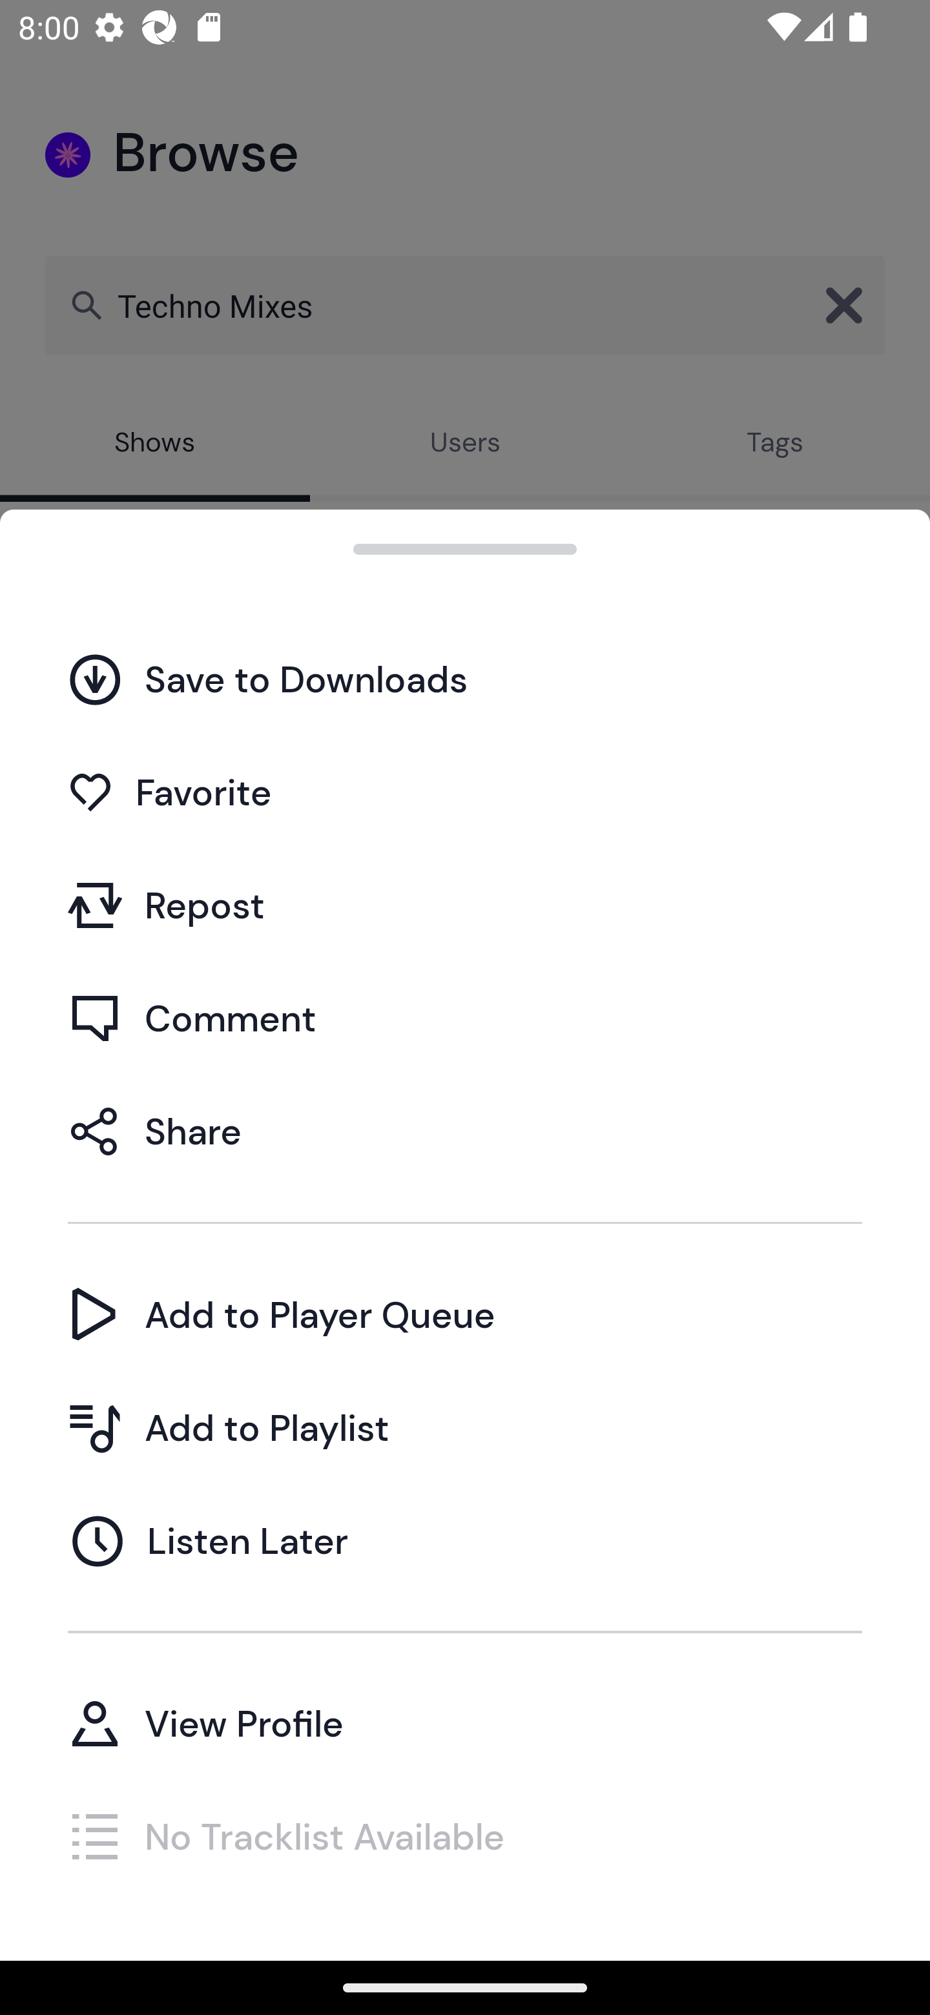 Image resolution: width=930 pixels, height=2015 pixels. What do you see at coordinates (465, 679) in the screenshot?
I see `Save to Downloads` at bounding box center [465, 679].